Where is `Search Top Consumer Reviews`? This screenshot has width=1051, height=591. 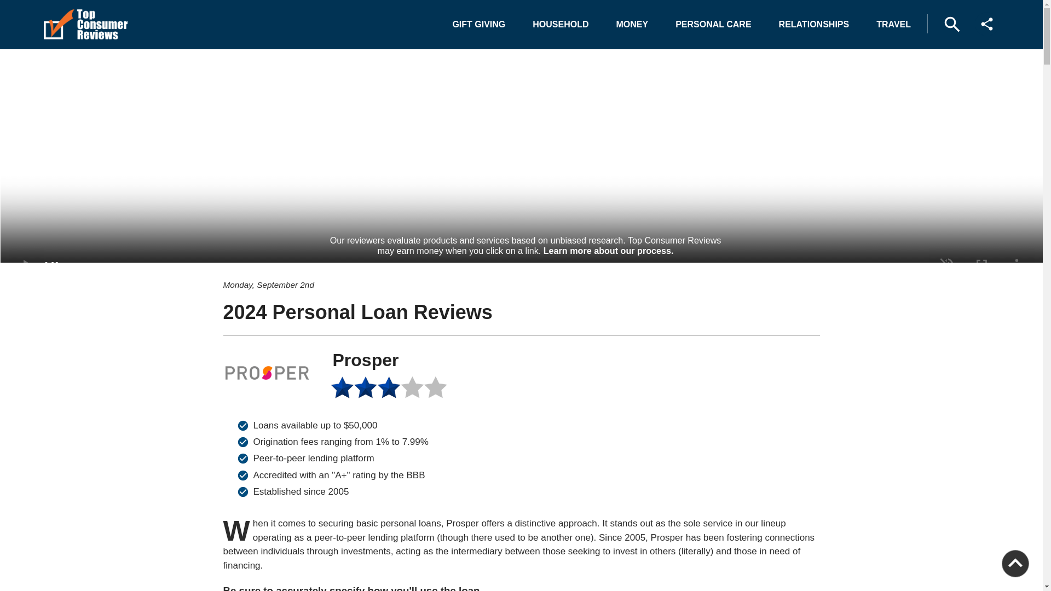 Search Top Consumer Reviews is located at coordinates (952, 24).